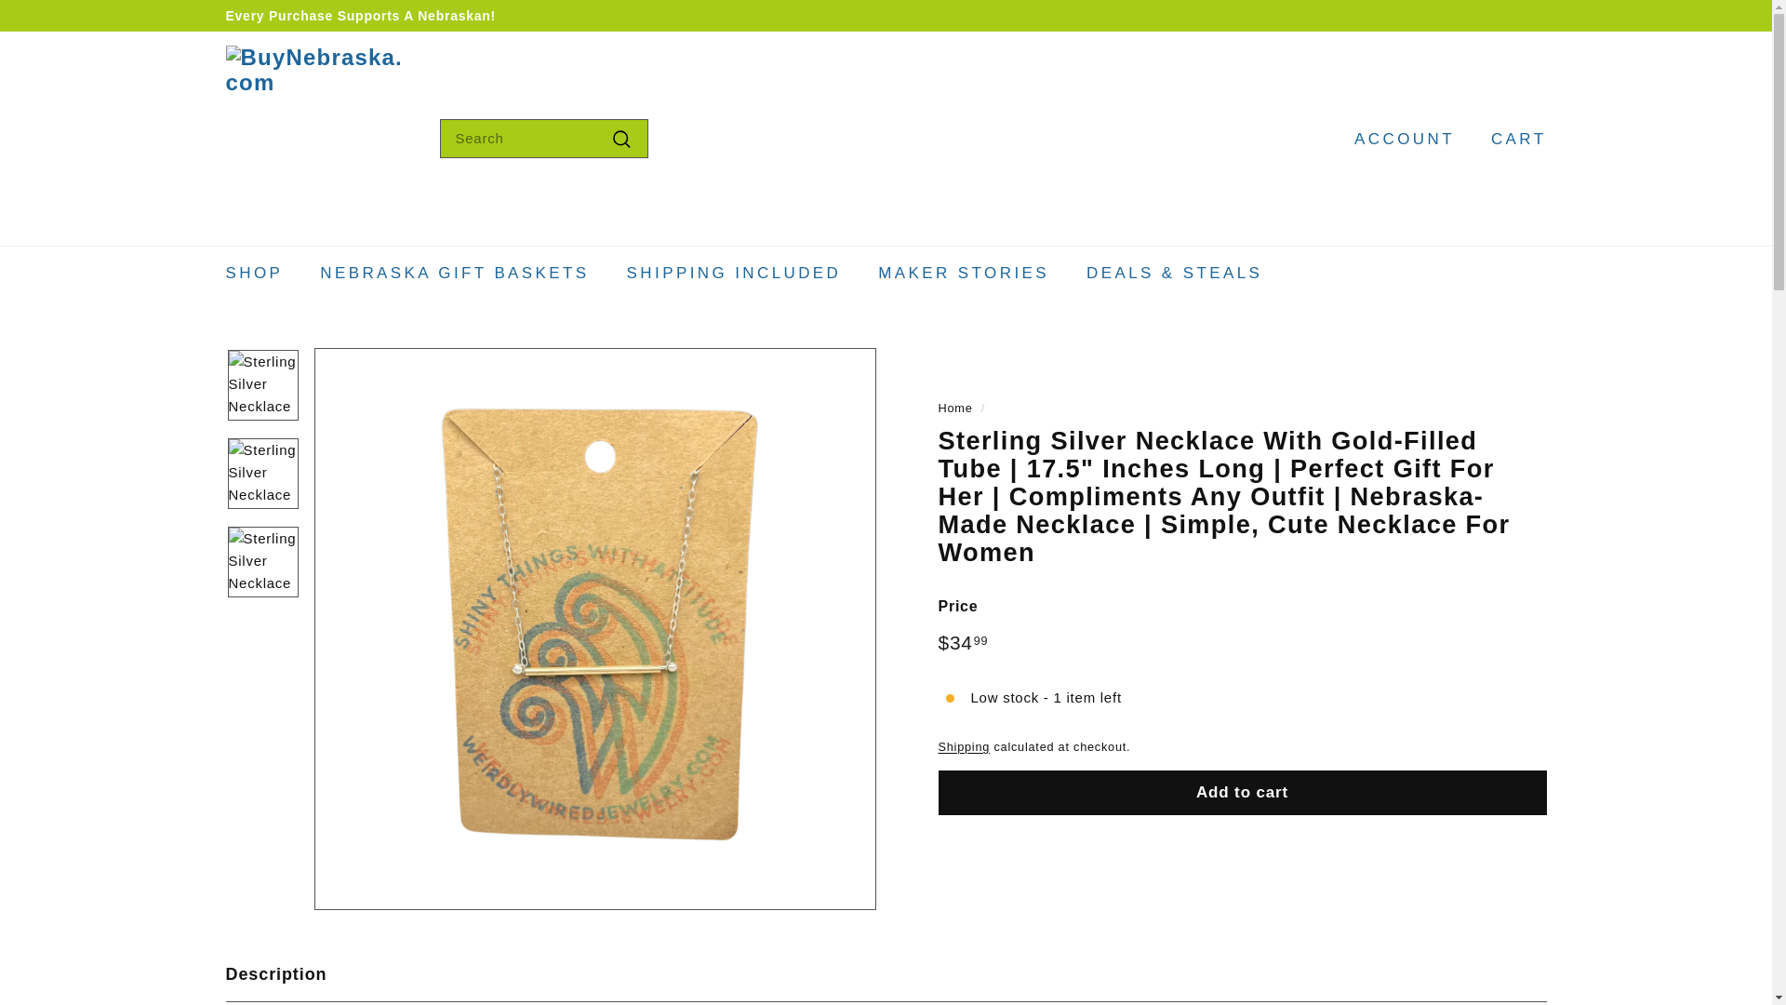 The height and width of the screenshot is (1005, 1786). What do you see at coordinates (1540, 15) in the screenshot?
I see `LinkedIn` at bounding box center [1540, 15].